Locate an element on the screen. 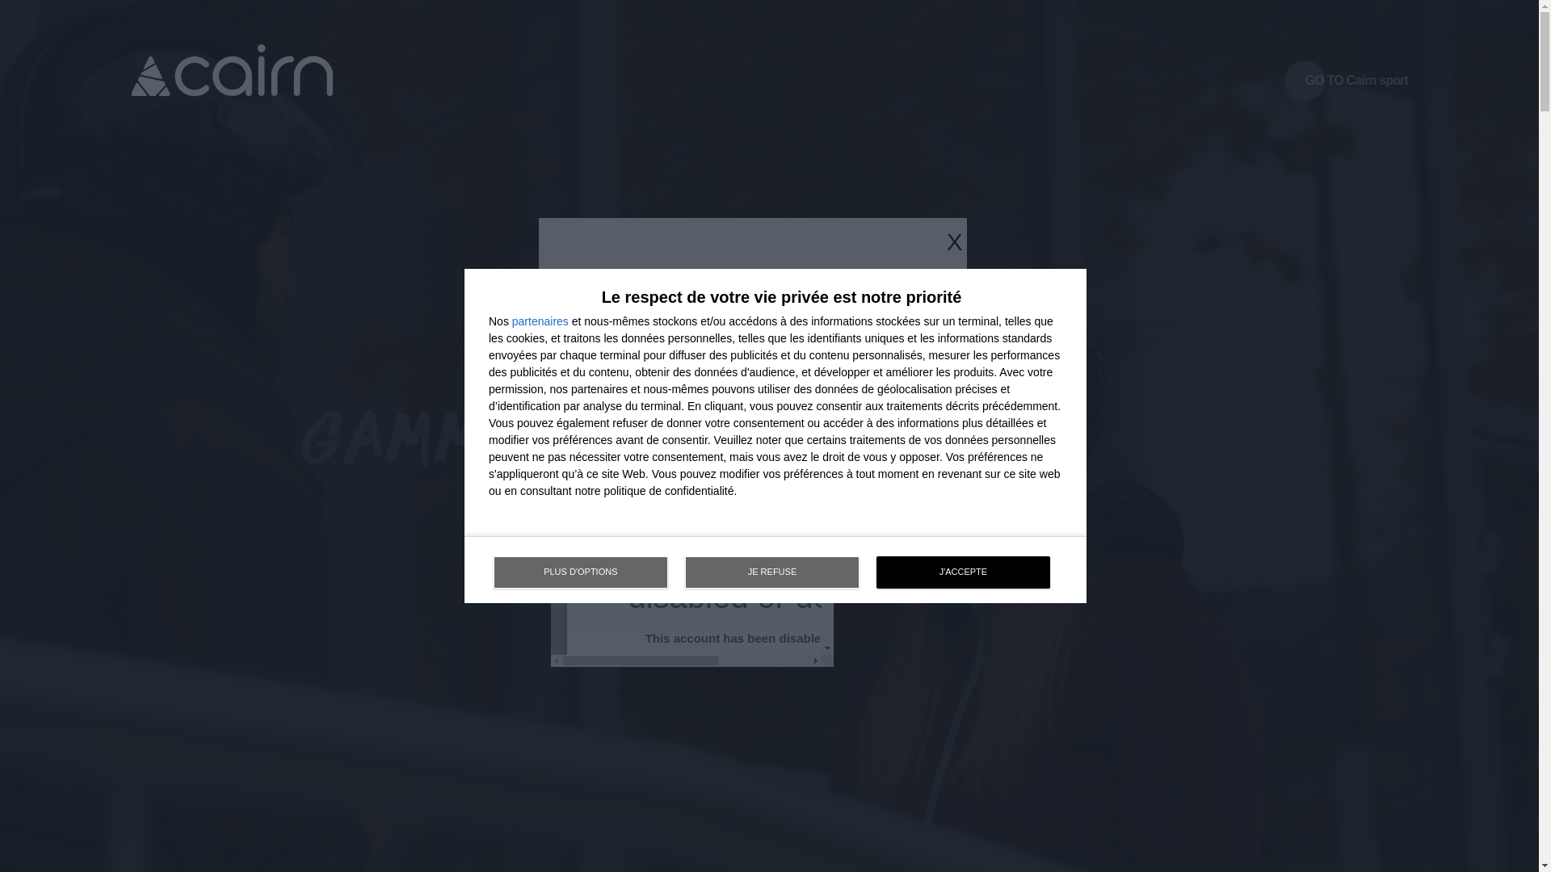  partenaires is located at coordinates (540, 321).